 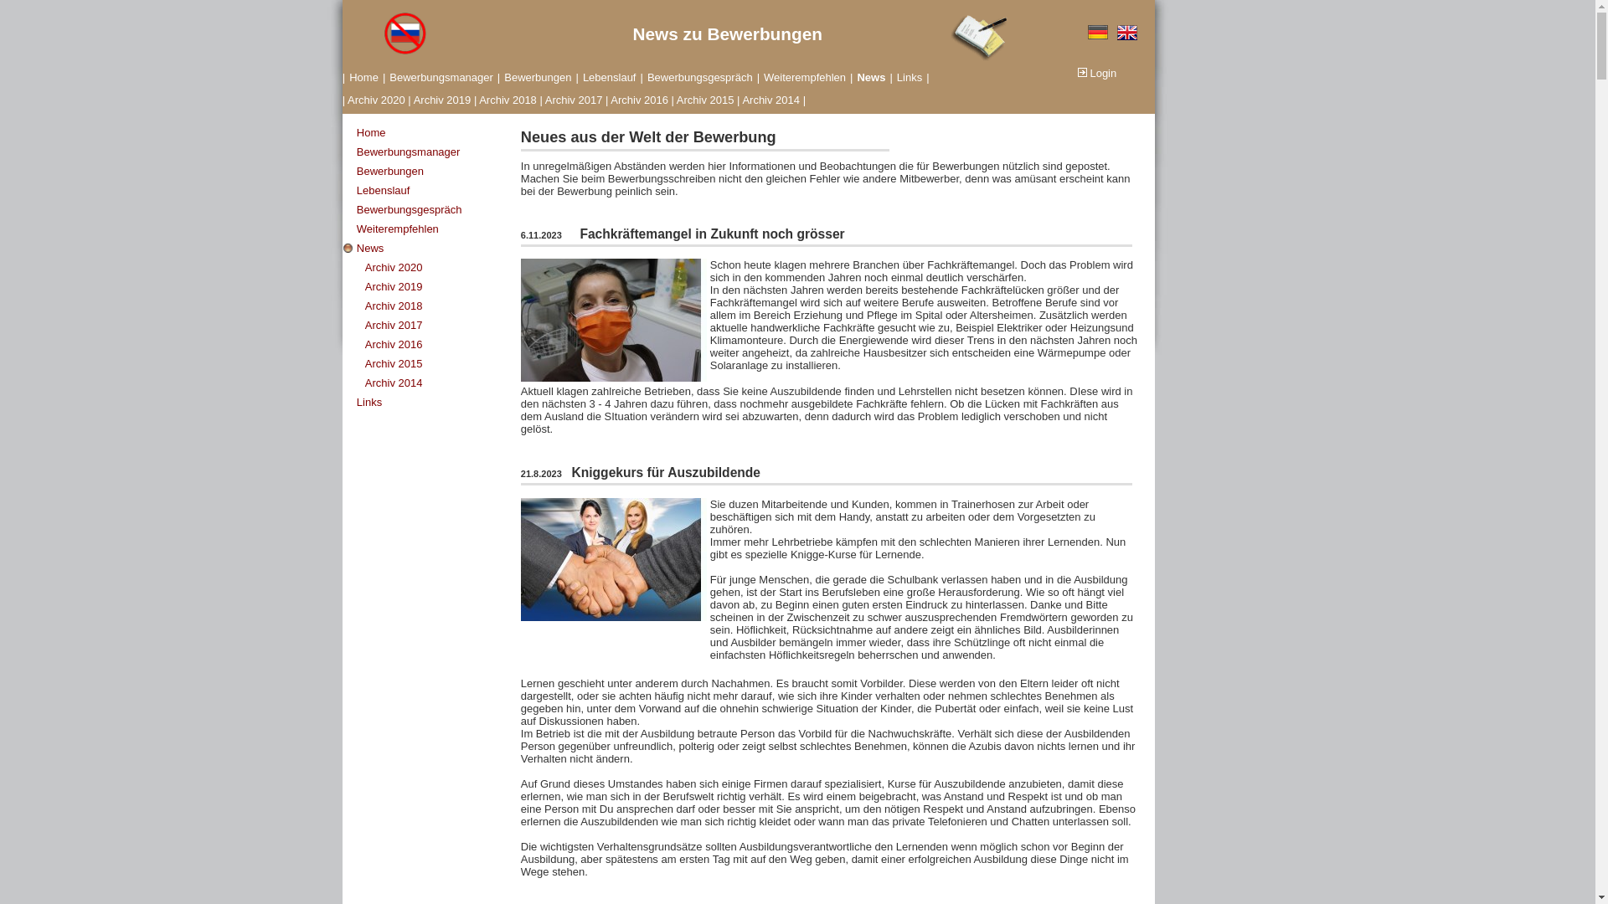 I want to click on Archiv 2014, so click(x=441, y=387).